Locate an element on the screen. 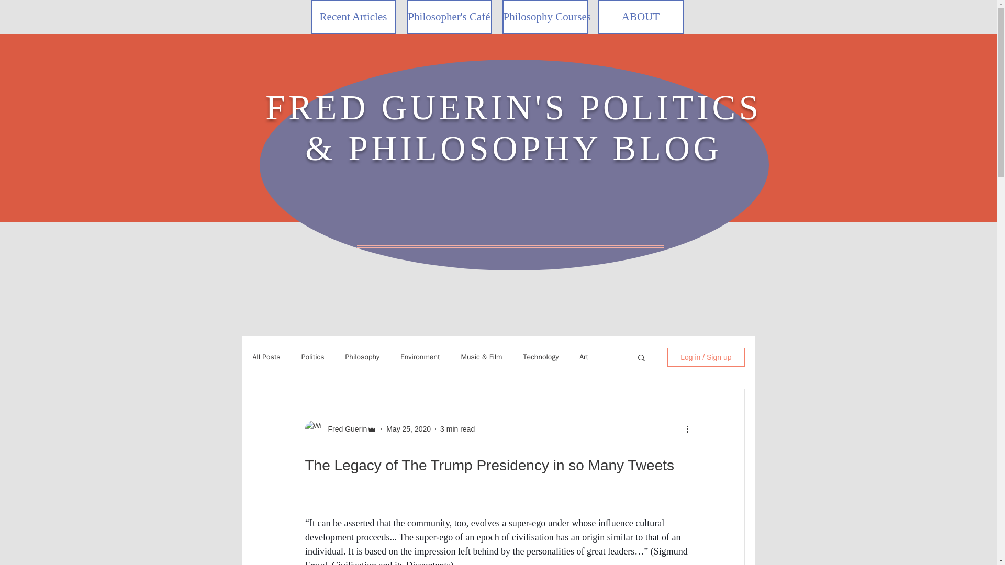 The height and width of the screenshot is (565, 1005). Politics is located at coordinates (313, 357).